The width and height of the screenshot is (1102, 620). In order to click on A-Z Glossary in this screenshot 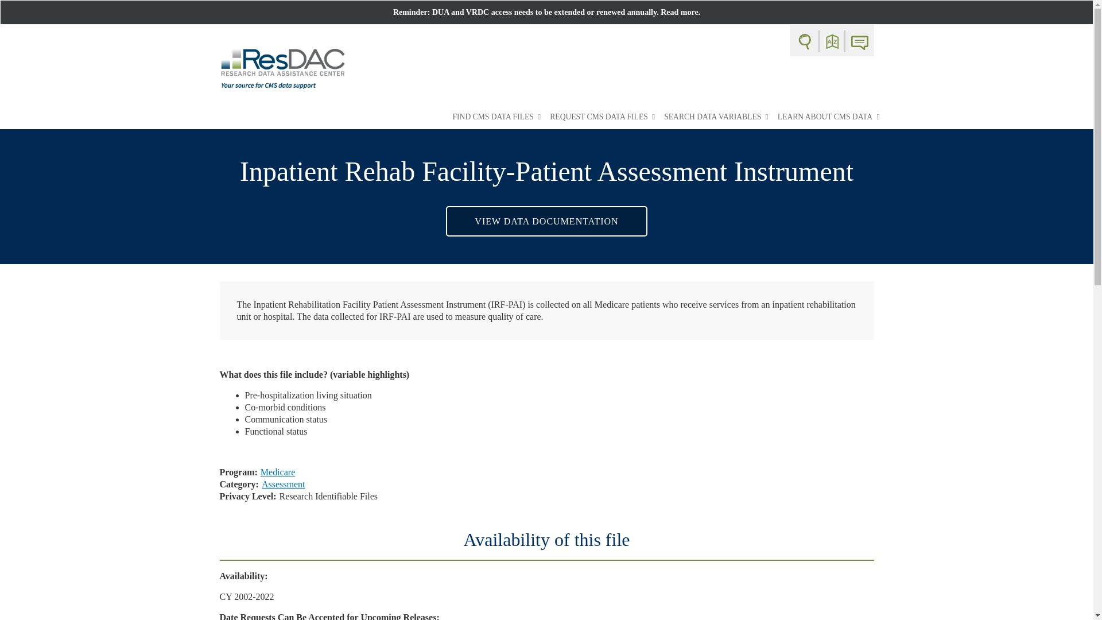, I will do `click(832, 41)`.